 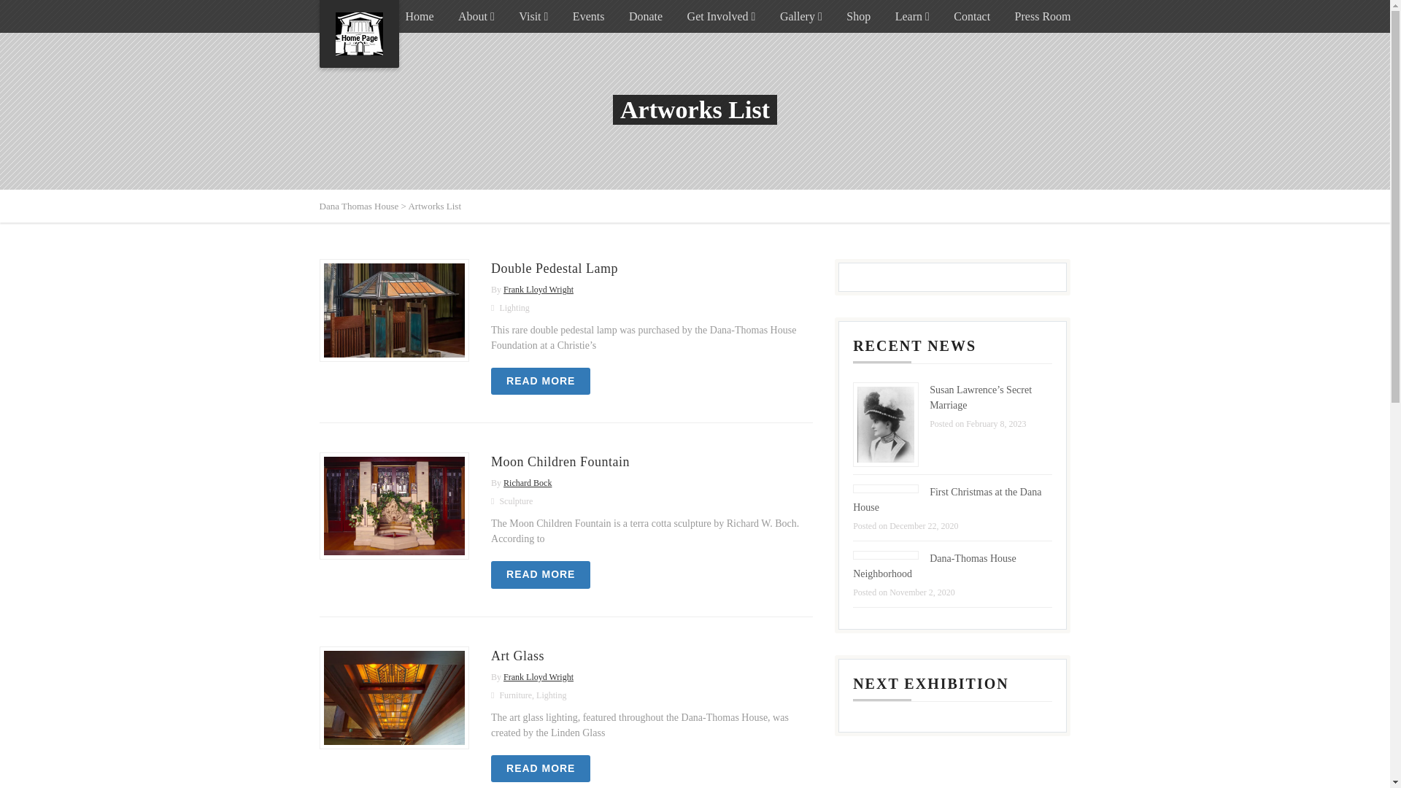 I want to click on Events, so click(x=589, y=16).